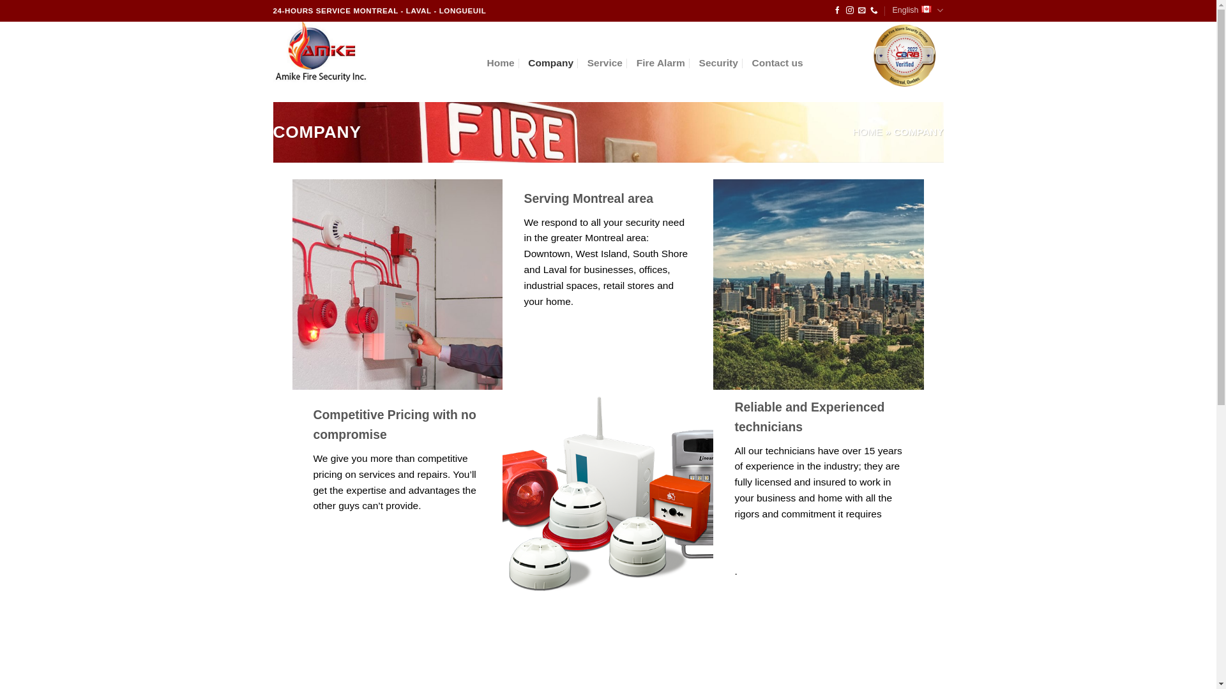 The height and width of the screenshot is (689, 1226). Describe the element at coordinates (719, 63) in the screenshot. I see `Security` at that location.